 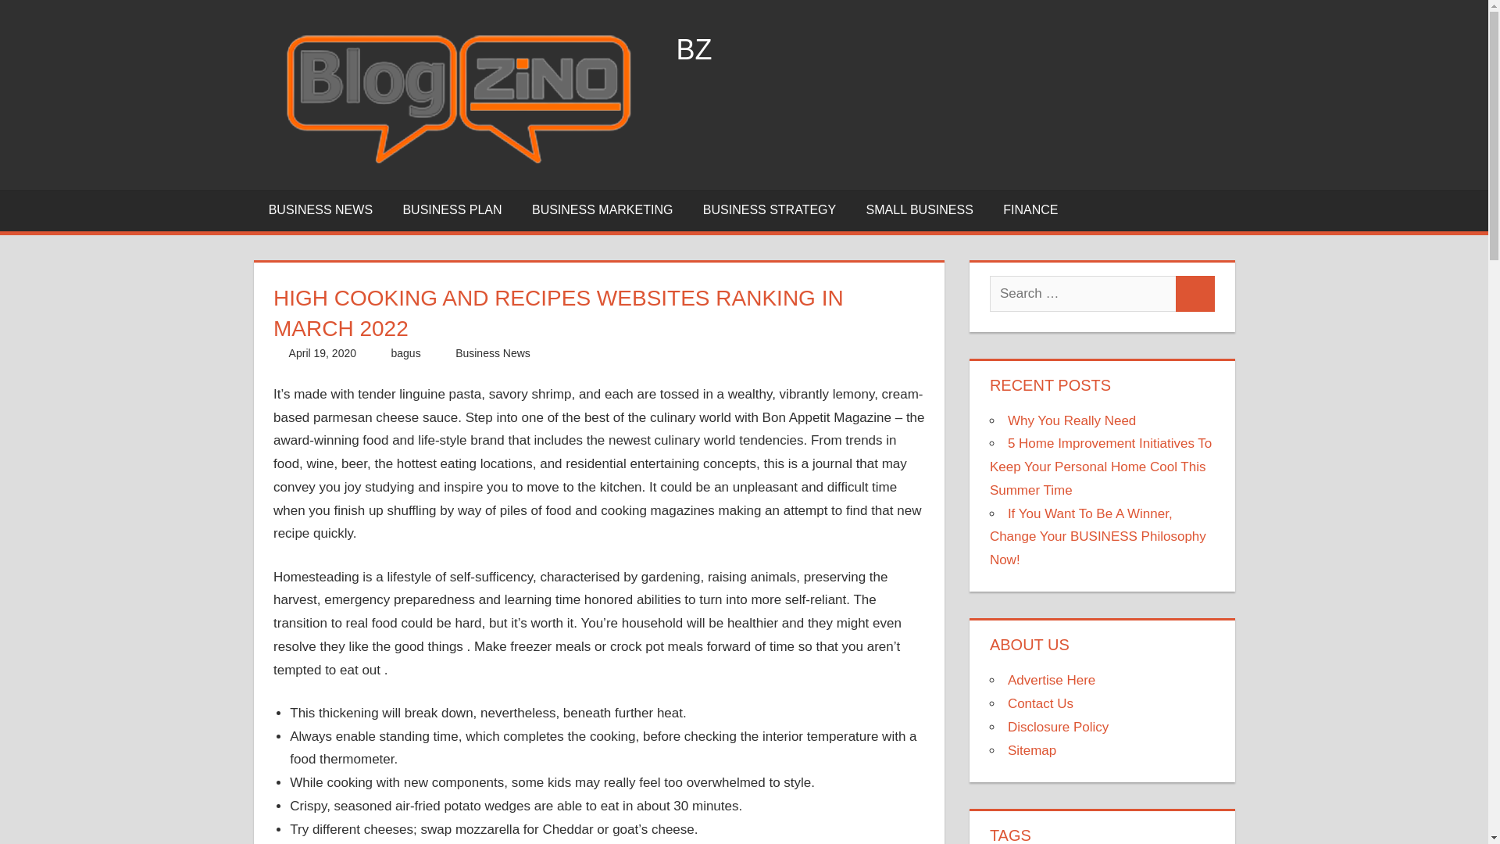 I want to click on FINANCE, so click(x=1031, y=209).